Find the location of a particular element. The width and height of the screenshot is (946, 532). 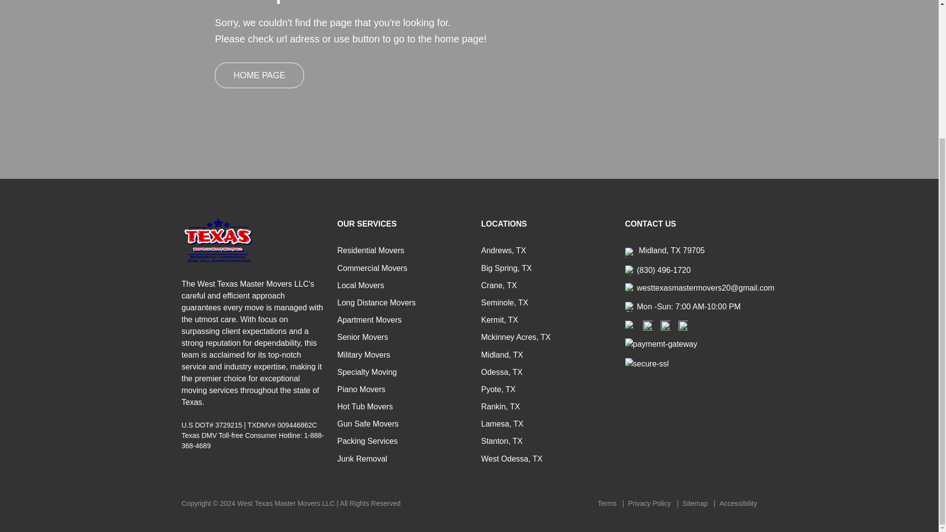

ig is located at coordinates (647, 325).